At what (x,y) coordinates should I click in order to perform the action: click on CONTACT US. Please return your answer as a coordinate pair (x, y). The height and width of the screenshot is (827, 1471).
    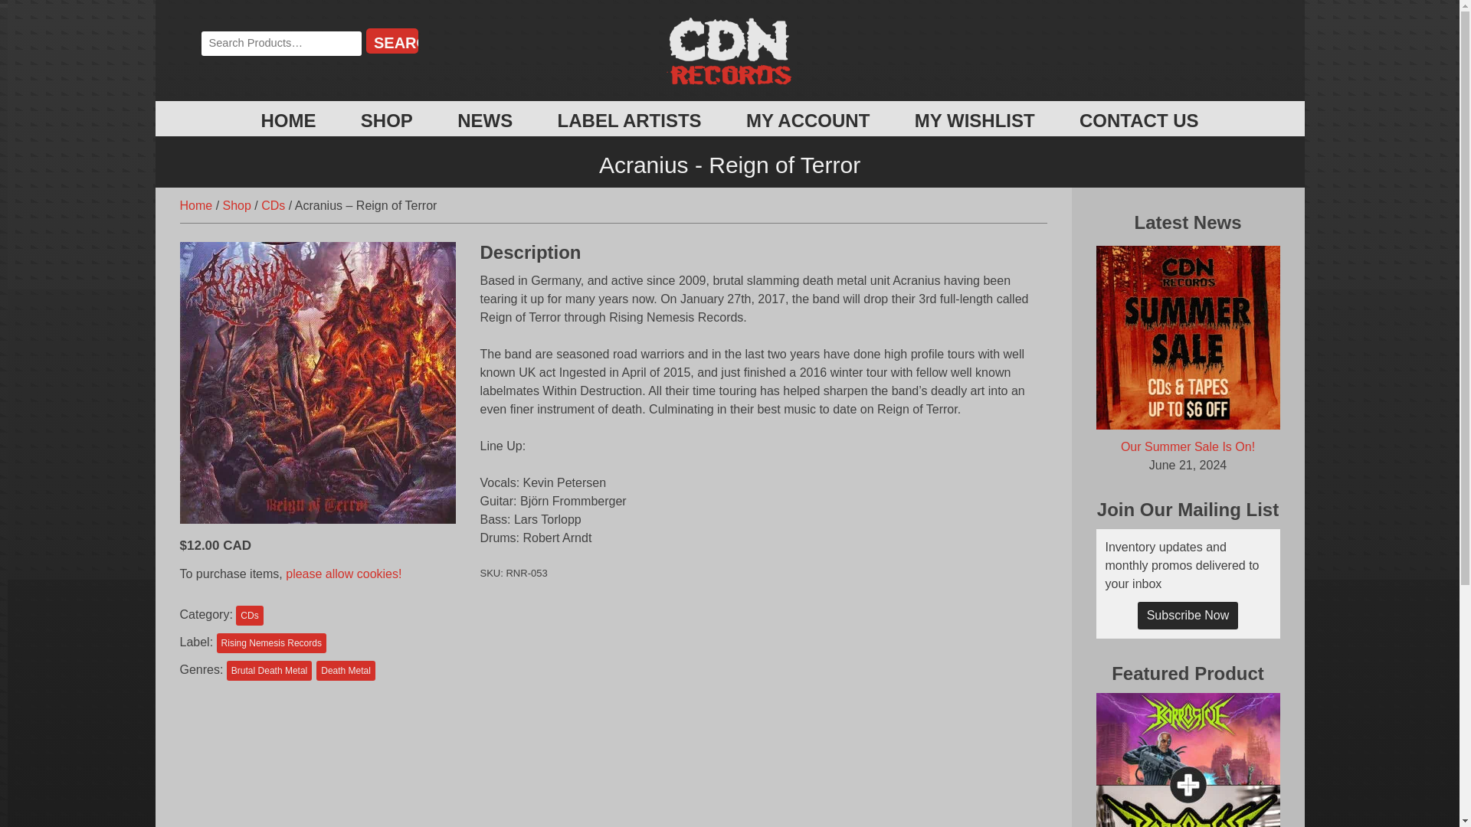
    Looking at the image, I should click on (1138, 120).